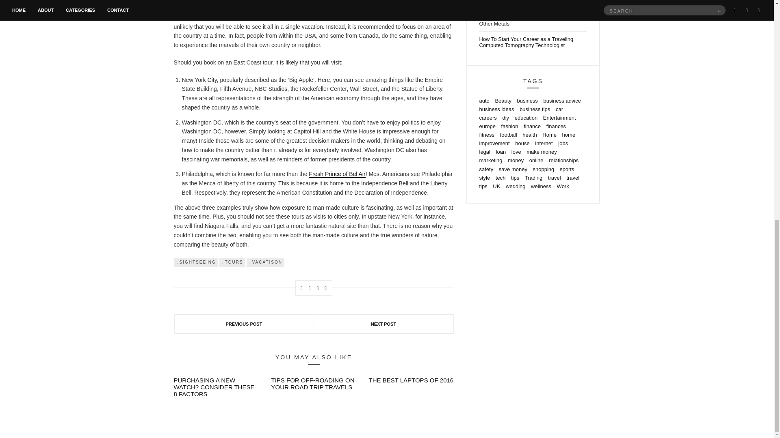  What do you see at coordinates (245, 324) in the screenshot?
I see `PREVIOUS POST` at bounding box center [245, 324].